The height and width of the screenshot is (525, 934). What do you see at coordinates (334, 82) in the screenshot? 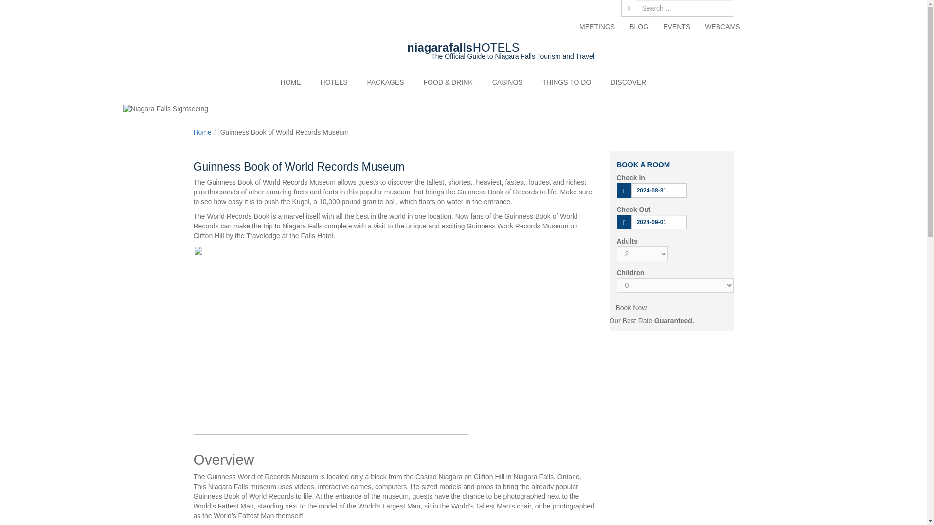
I see `Niagara Falls Hotels` at bounding box center [334, 82].